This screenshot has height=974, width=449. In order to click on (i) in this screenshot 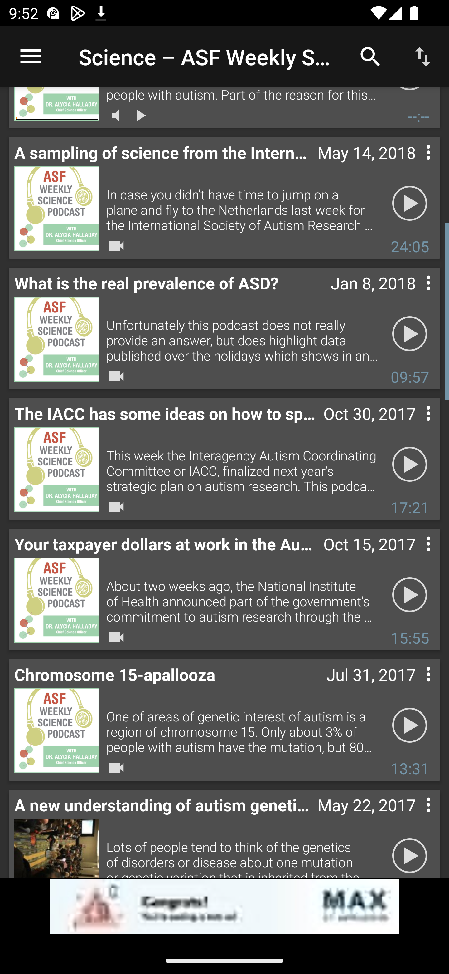, I will do `click(9, 925)`.